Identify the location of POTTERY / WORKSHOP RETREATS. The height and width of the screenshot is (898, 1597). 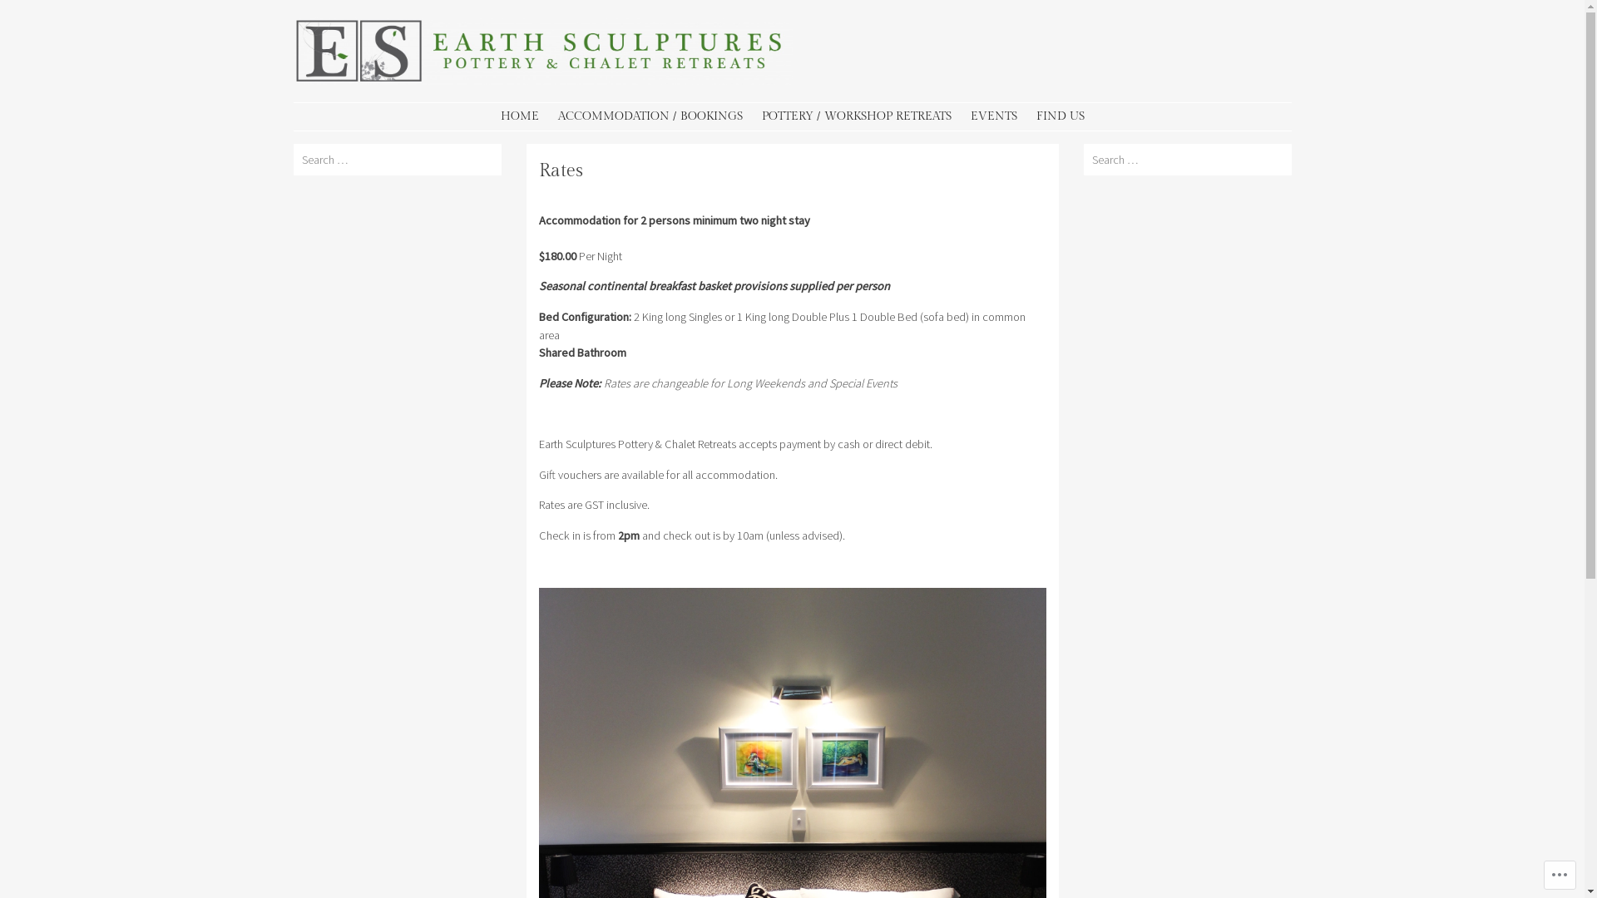
(857, 116).